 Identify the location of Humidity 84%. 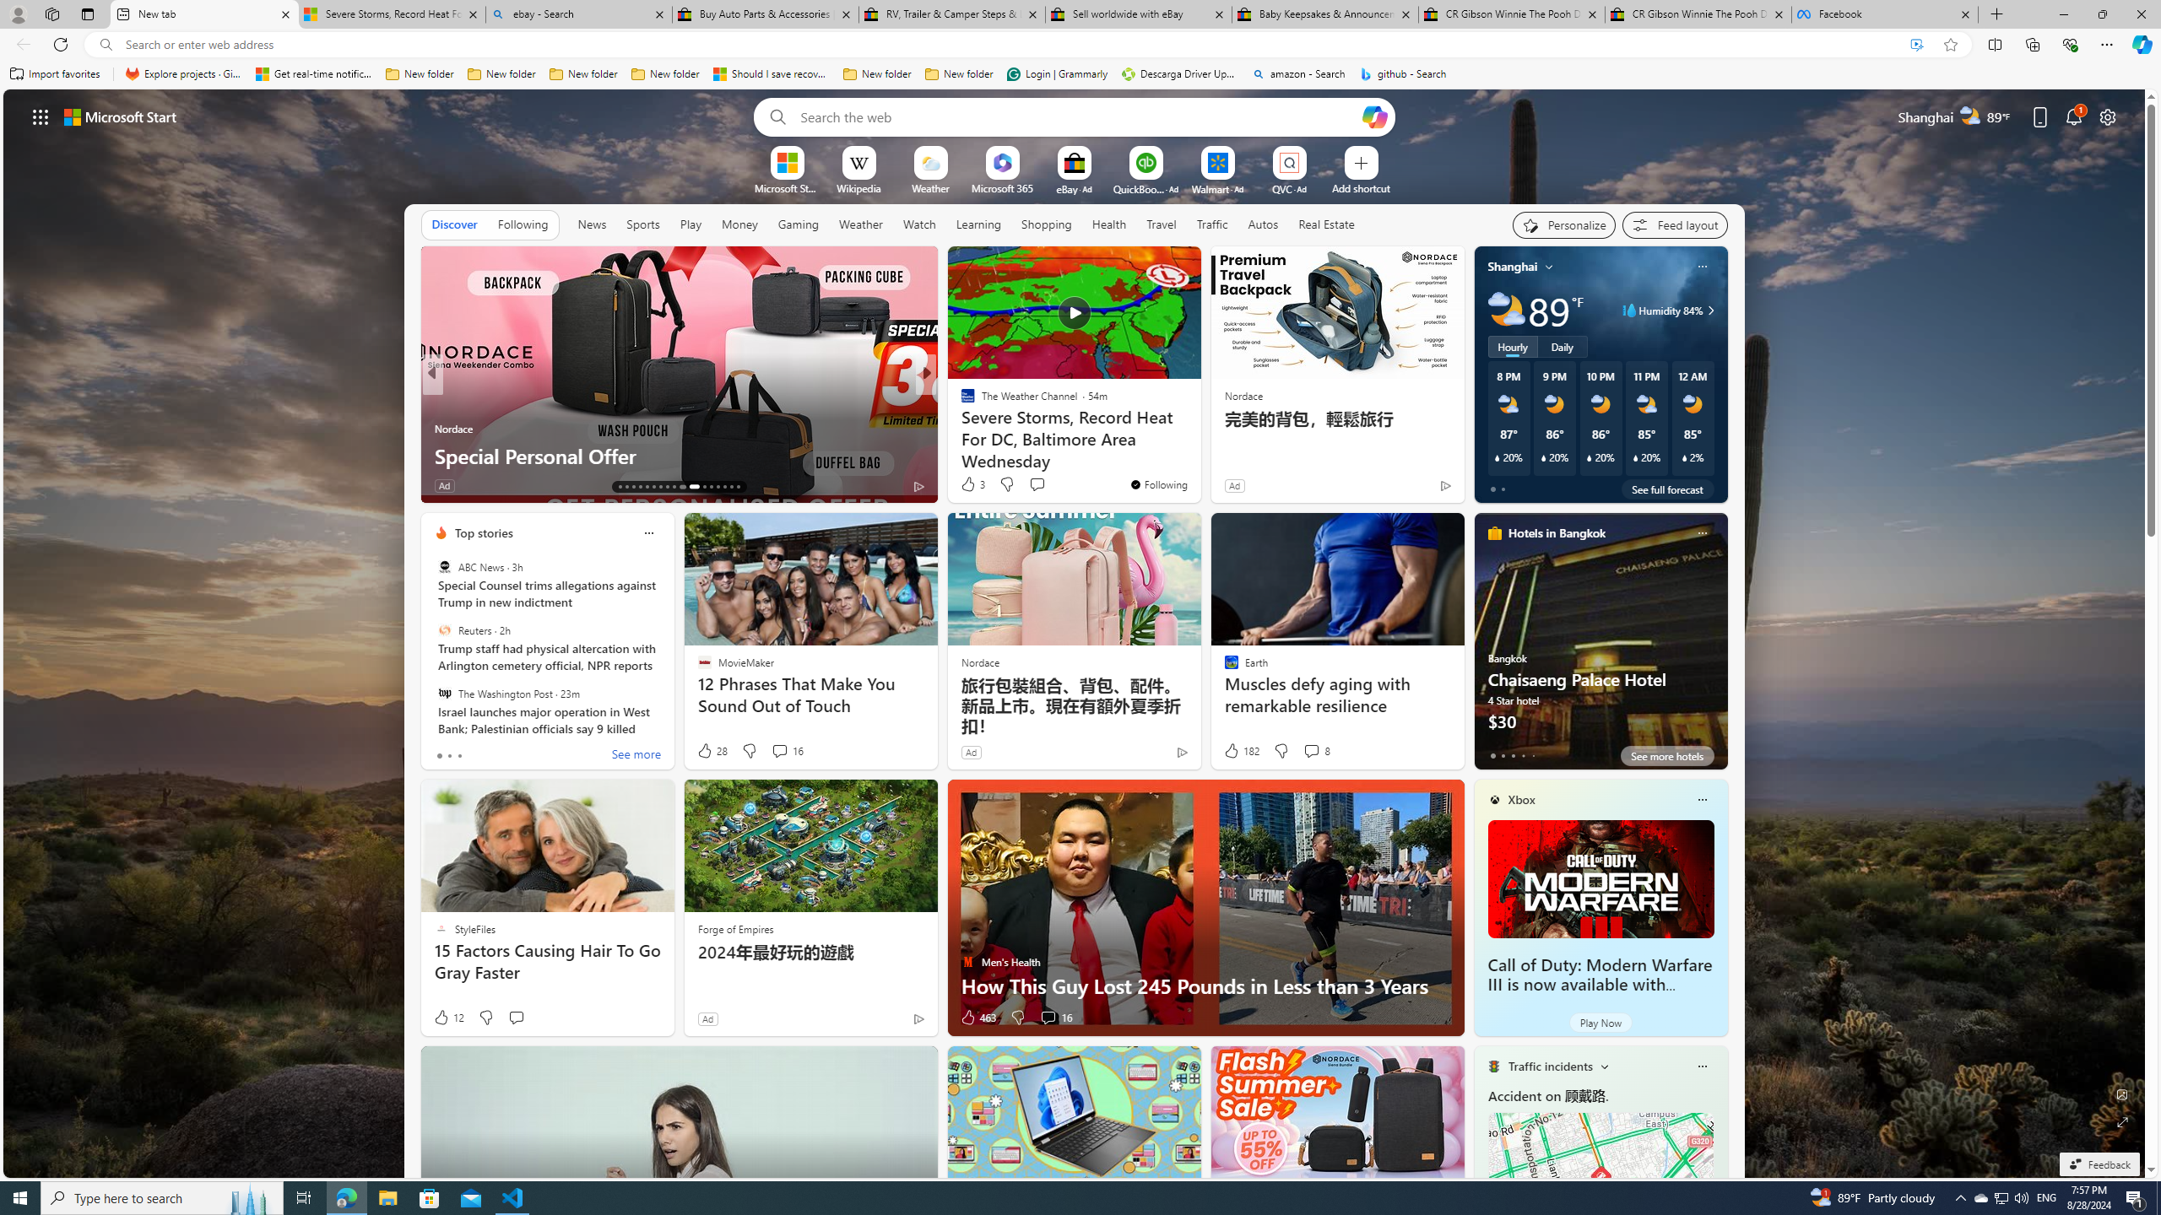
(1709, 310).